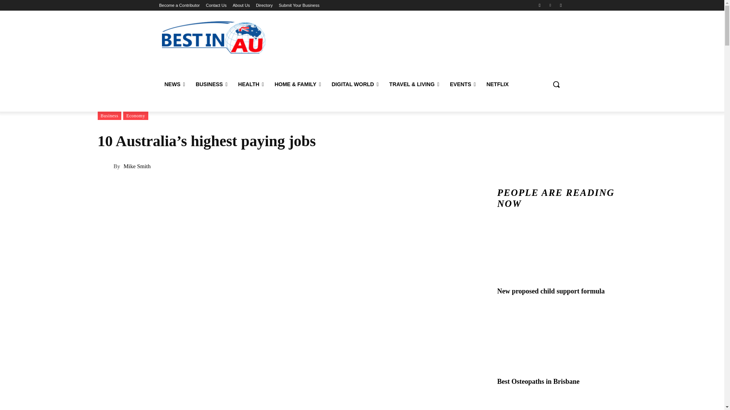 This screenshot has width=730, height=410. Describe the element at coordinates (214, 37) in the screenshot. I see `Best in Australia - The Most Researched Information` at that location.